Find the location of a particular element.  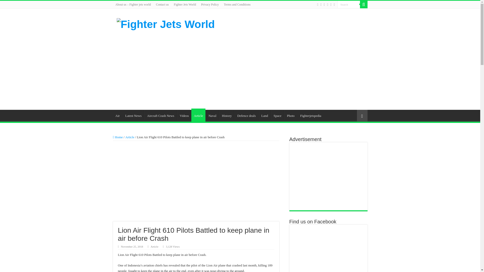

Search is located at coordinates (349, 5).